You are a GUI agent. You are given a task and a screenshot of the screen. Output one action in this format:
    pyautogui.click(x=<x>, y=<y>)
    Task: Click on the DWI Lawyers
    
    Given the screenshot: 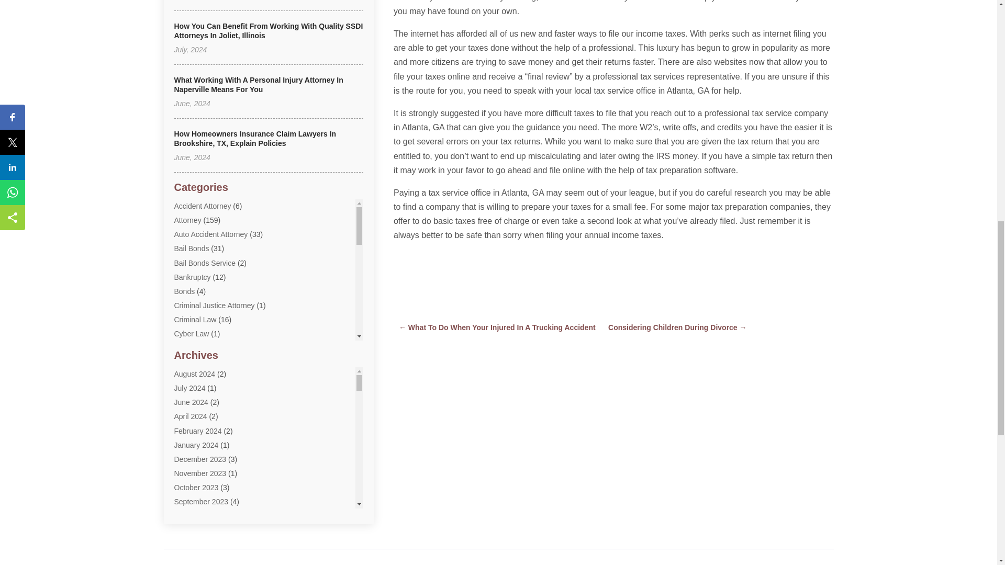 What is the action you would take?
    pyautogui.click(x=195, y=390)
    